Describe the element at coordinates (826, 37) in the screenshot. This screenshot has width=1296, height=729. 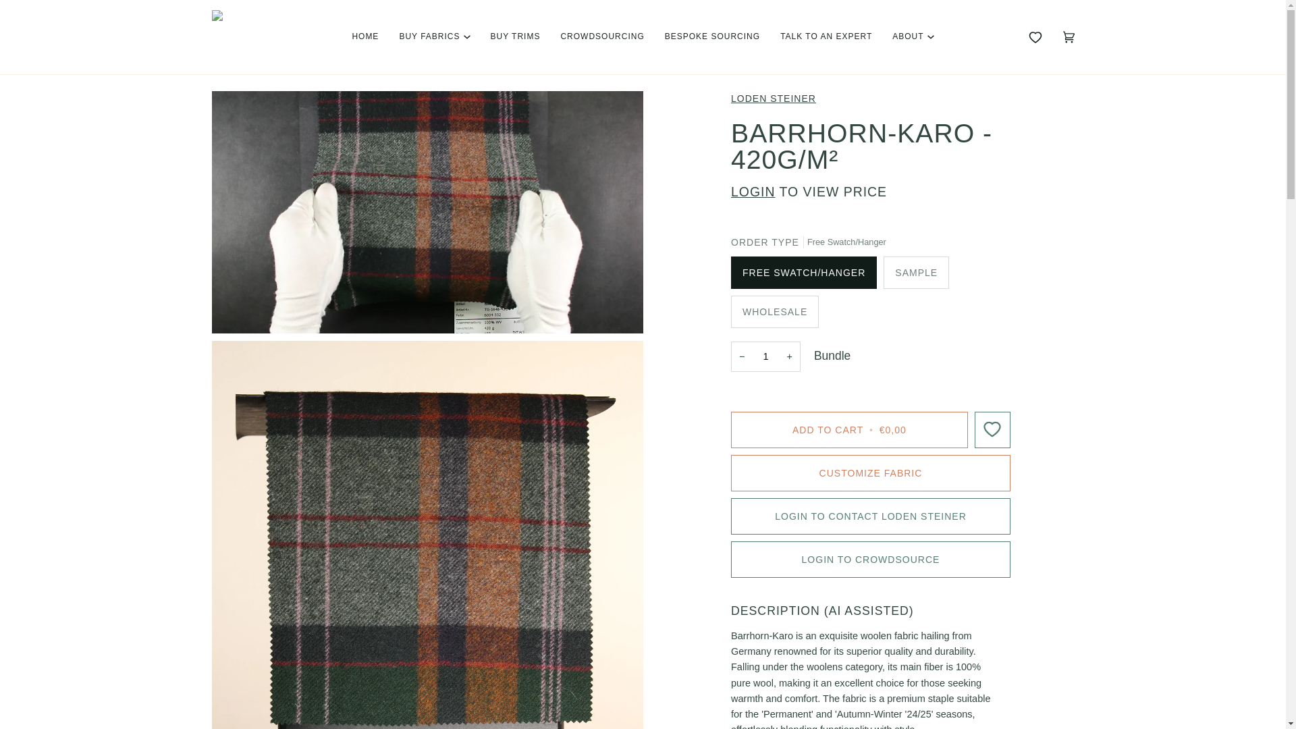
I see `TALK TO AN EXPERT` at that location.